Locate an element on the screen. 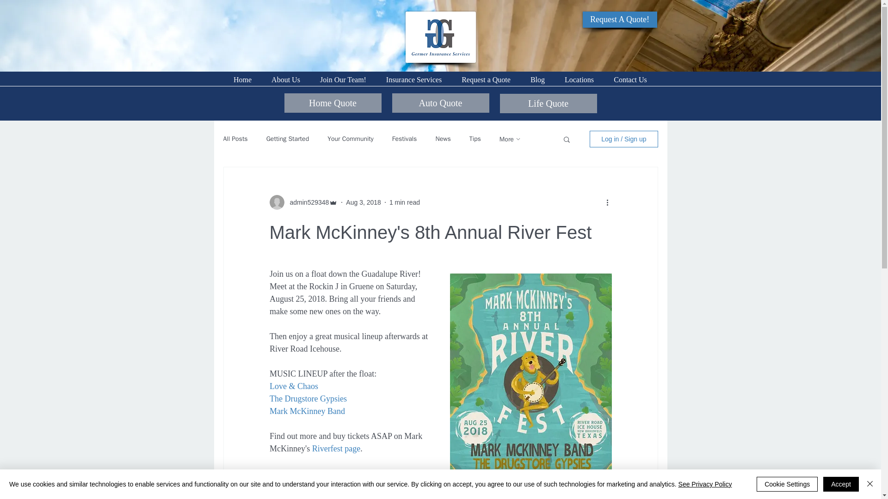 The height and width of the screenshot is (499, 888). Locations is located at coordinates (579, 79).